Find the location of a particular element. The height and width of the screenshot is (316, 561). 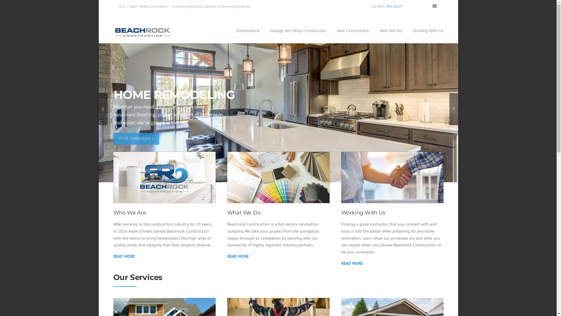

Renovations is located at coordinates (248, 33).